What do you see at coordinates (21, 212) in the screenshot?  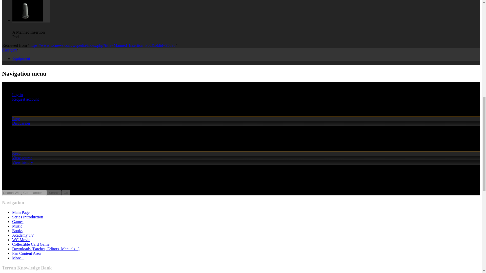 I see `Main Page` at bounding box center [21, 212].